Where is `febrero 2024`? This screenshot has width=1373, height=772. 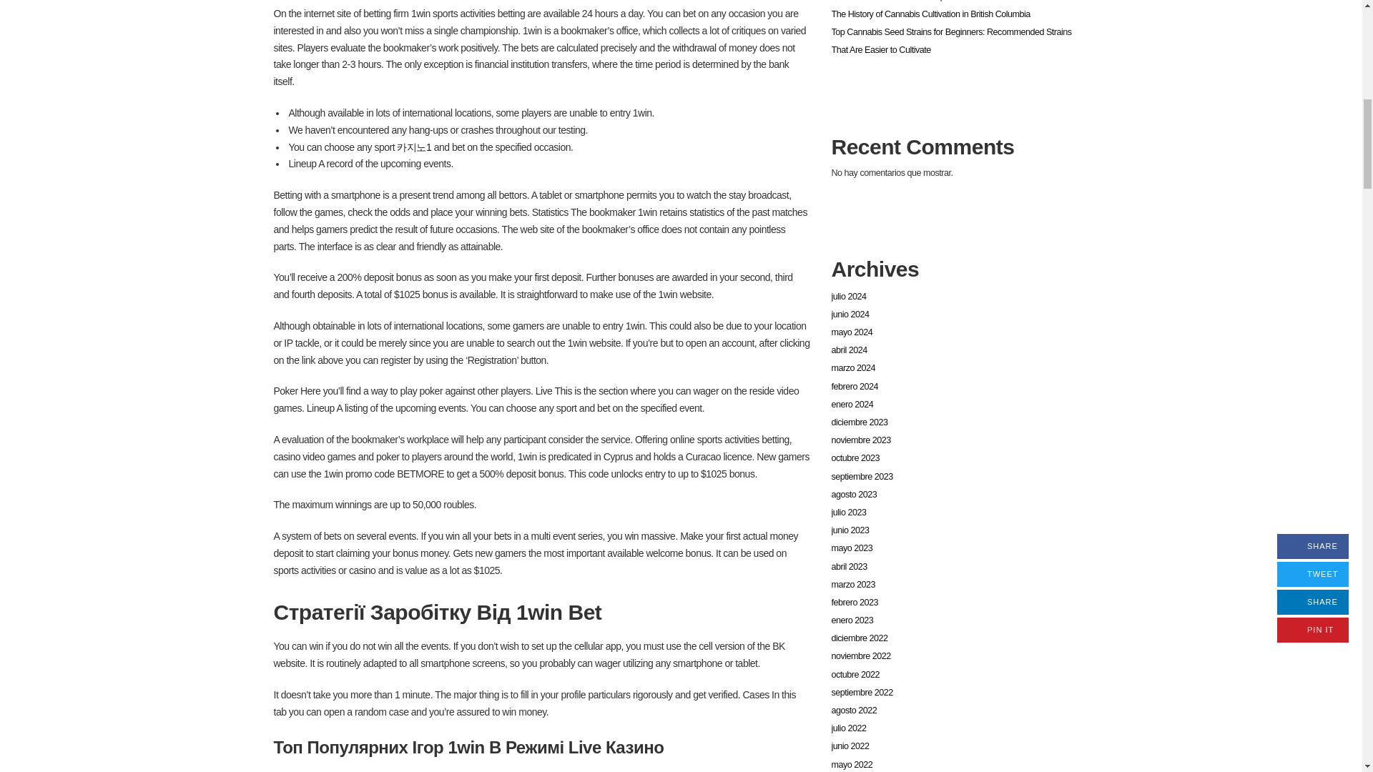
febrero 2024 is located at coordinates (854, 386).